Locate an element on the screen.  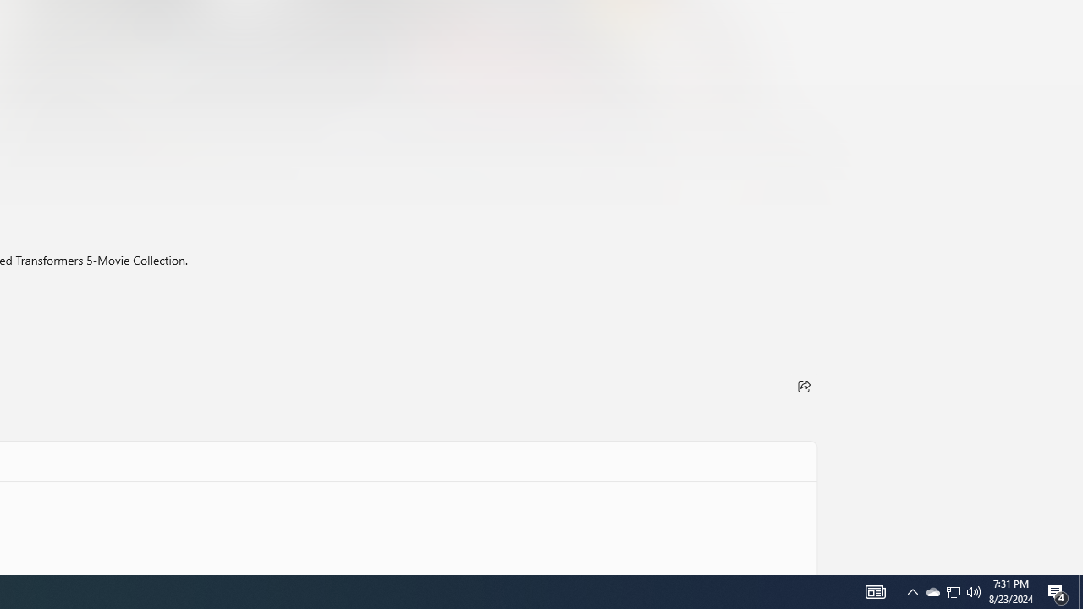
Share is located at coordinates (804, 386).